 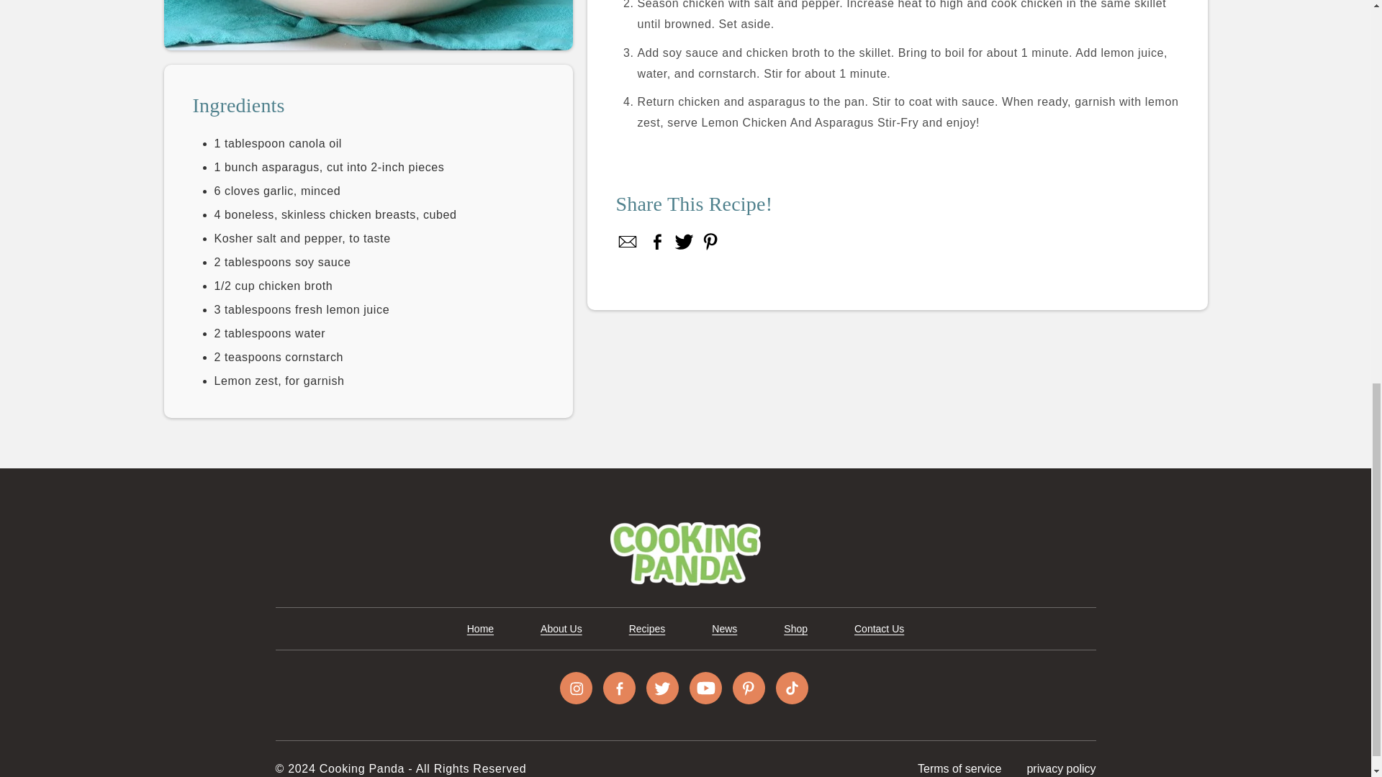 I want to click on Share on Facebook, so click(x=628, y=242).